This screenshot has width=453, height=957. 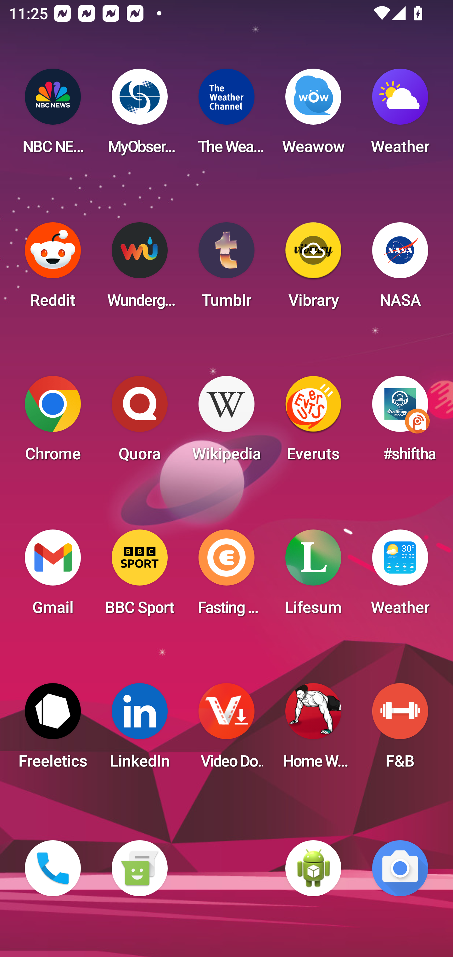 What do you see at coordinates (313, 730) in the screenshot?
I see `Home Workout` at bounding box center [313, 730].